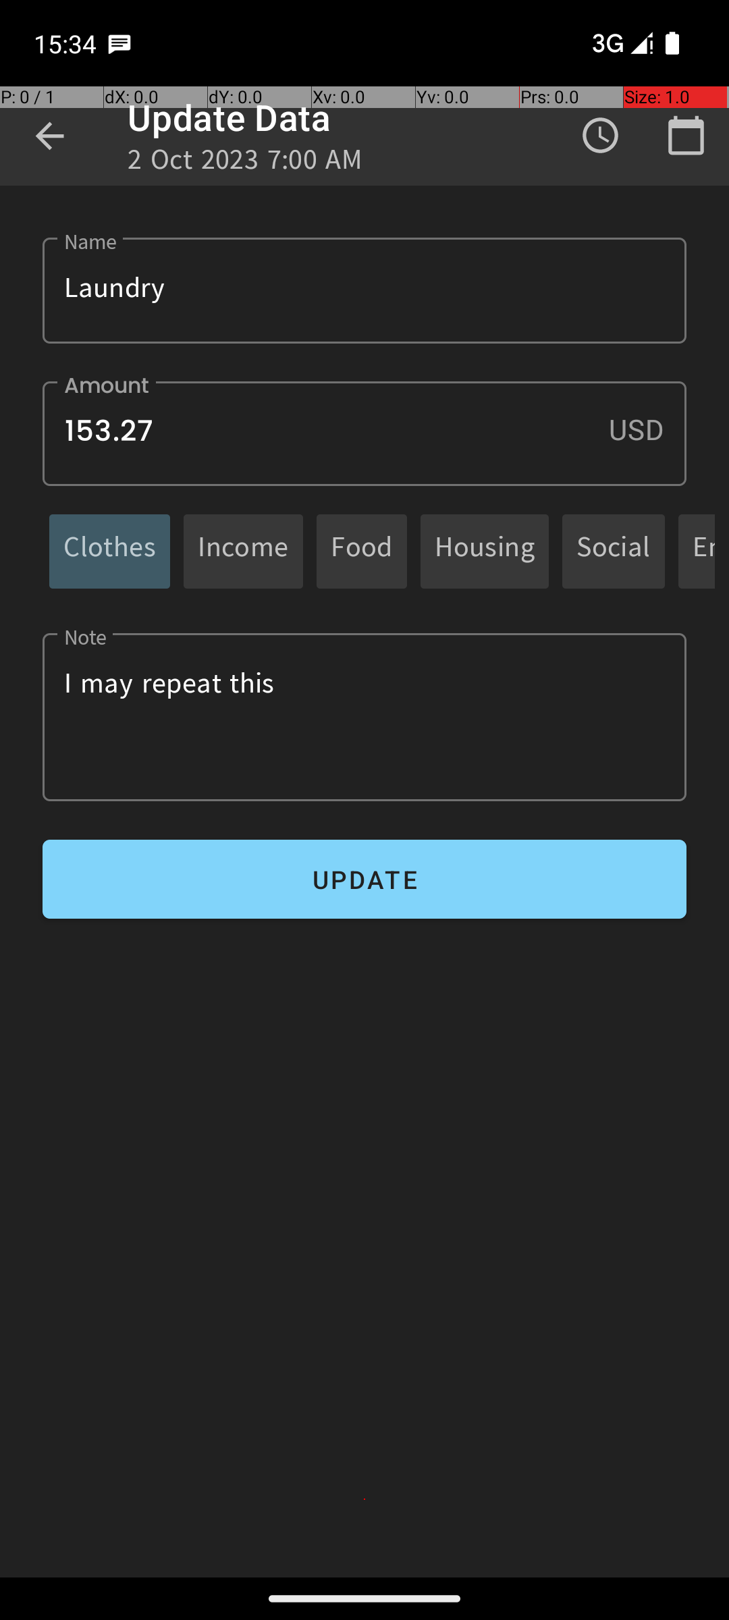 The image size is (729, 1620). Describe the element at coordinates (109, 551) in the screenshot. I see `Clothes` at that location.